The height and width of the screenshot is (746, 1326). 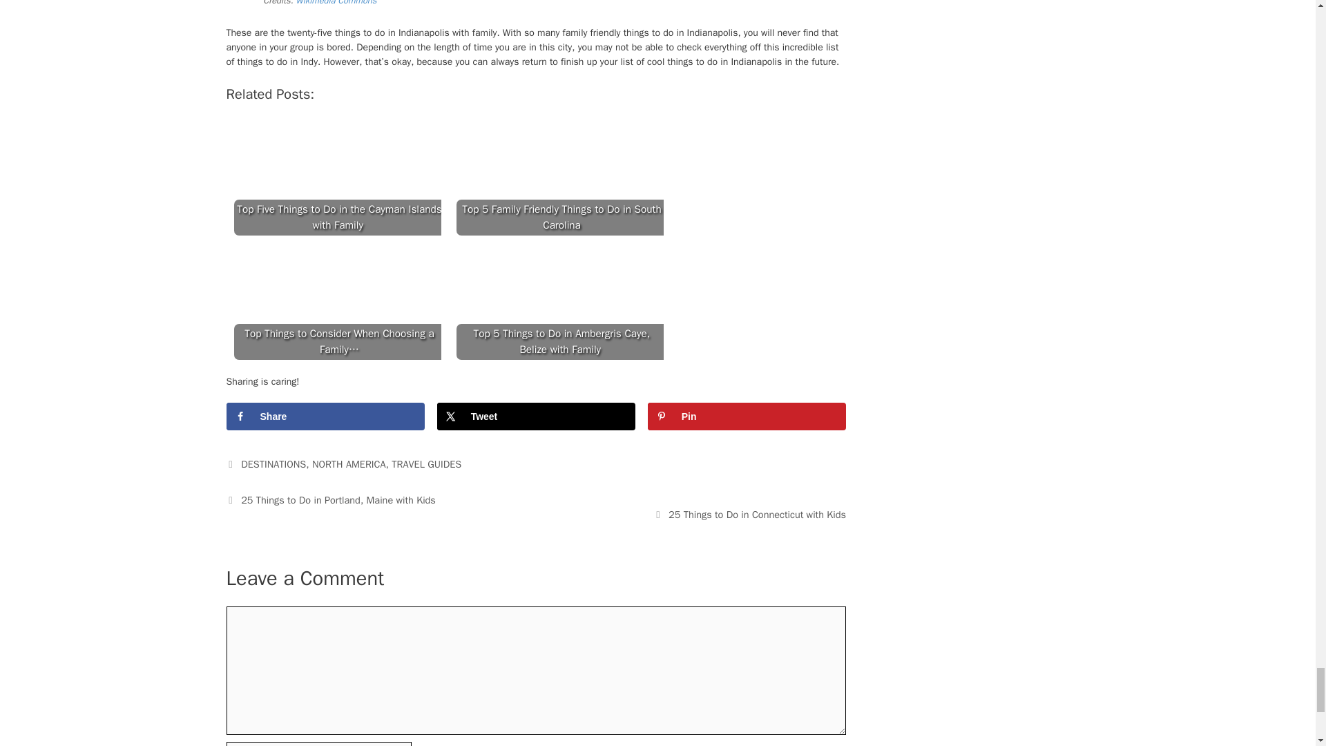 What do you see at coordinates (559, 178) in the screenshot?
I see `Top 5 Family Friendly Things to Do in South Carolina` at bounding box center [559, 178].